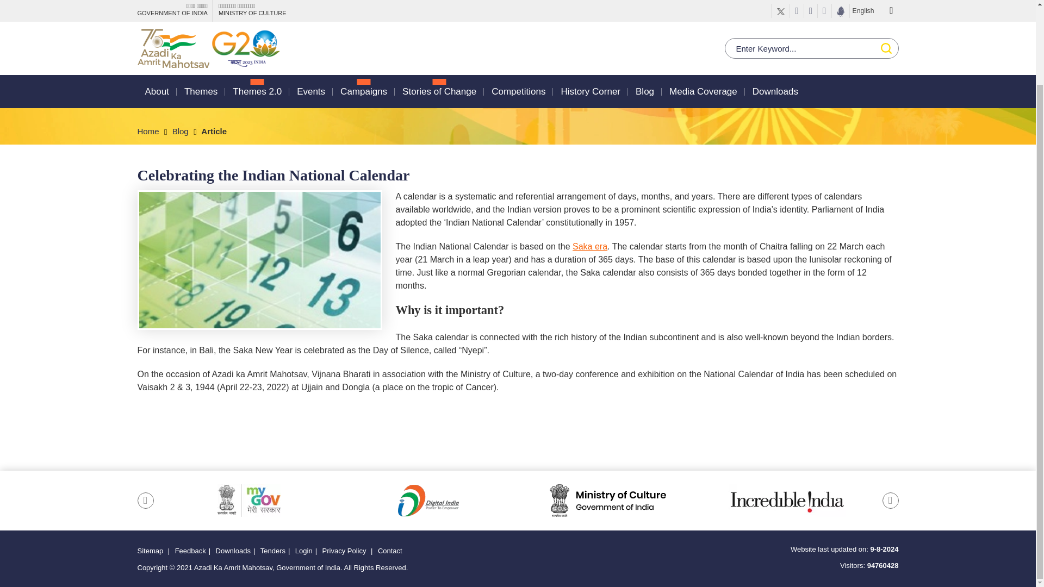  Describe the element at coordinates (153, 131) in the screenshot. I see `Home` at that location.